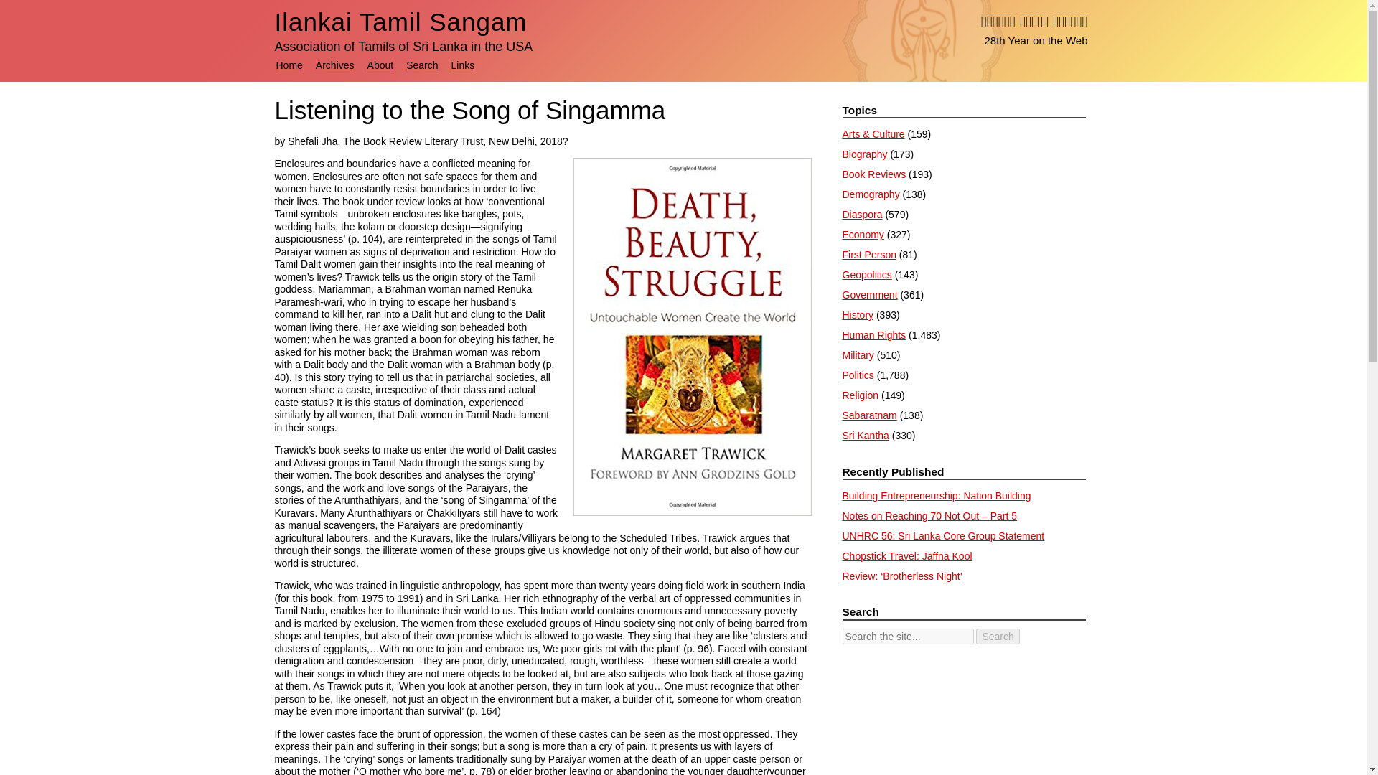 This screenshot has width=1378, height=775. I want to click on Chopstick Travel: Jaffna Kool, so click(907, 555).